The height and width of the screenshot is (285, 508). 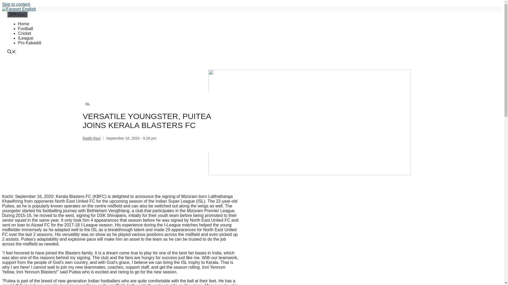 I want to click on ISL, so click(x=87, y=104).